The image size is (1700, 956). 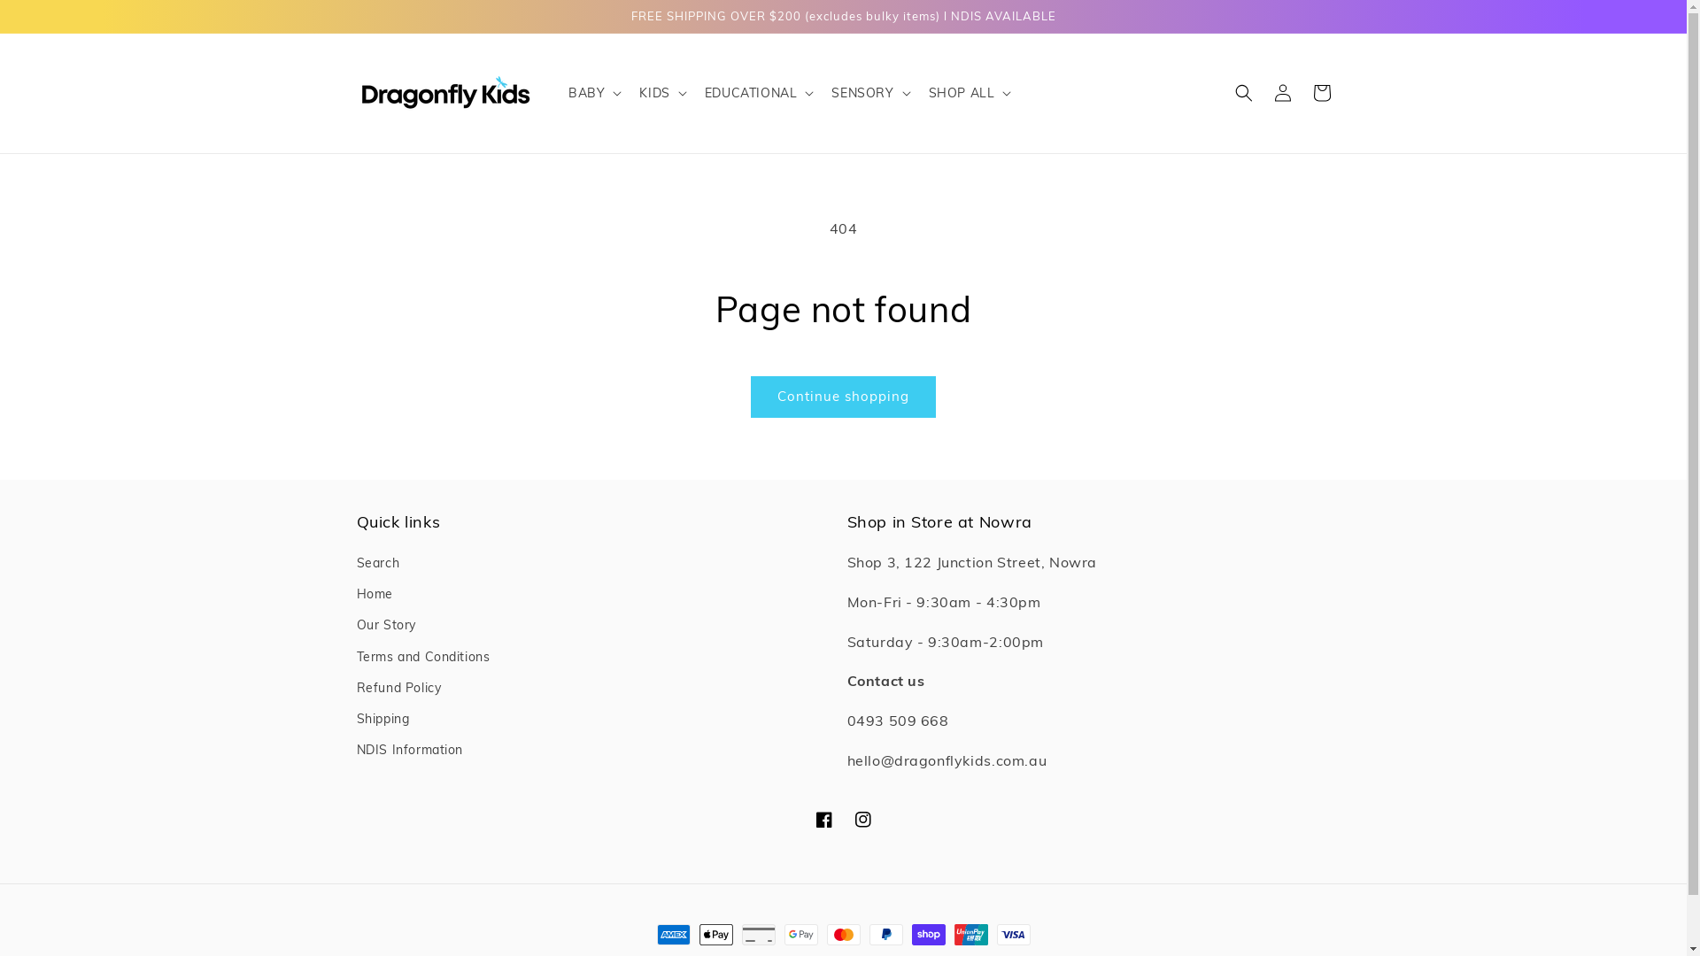 What do you see at coordinates (377, 565) in the screenshot?
I see `Search` at bounding box center [377, 565].